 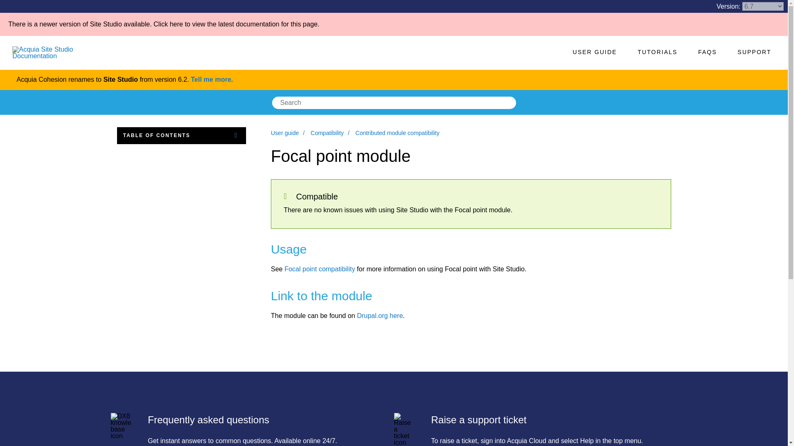 I want to click on Raise a ticket icon, so click(x=404, y=429).